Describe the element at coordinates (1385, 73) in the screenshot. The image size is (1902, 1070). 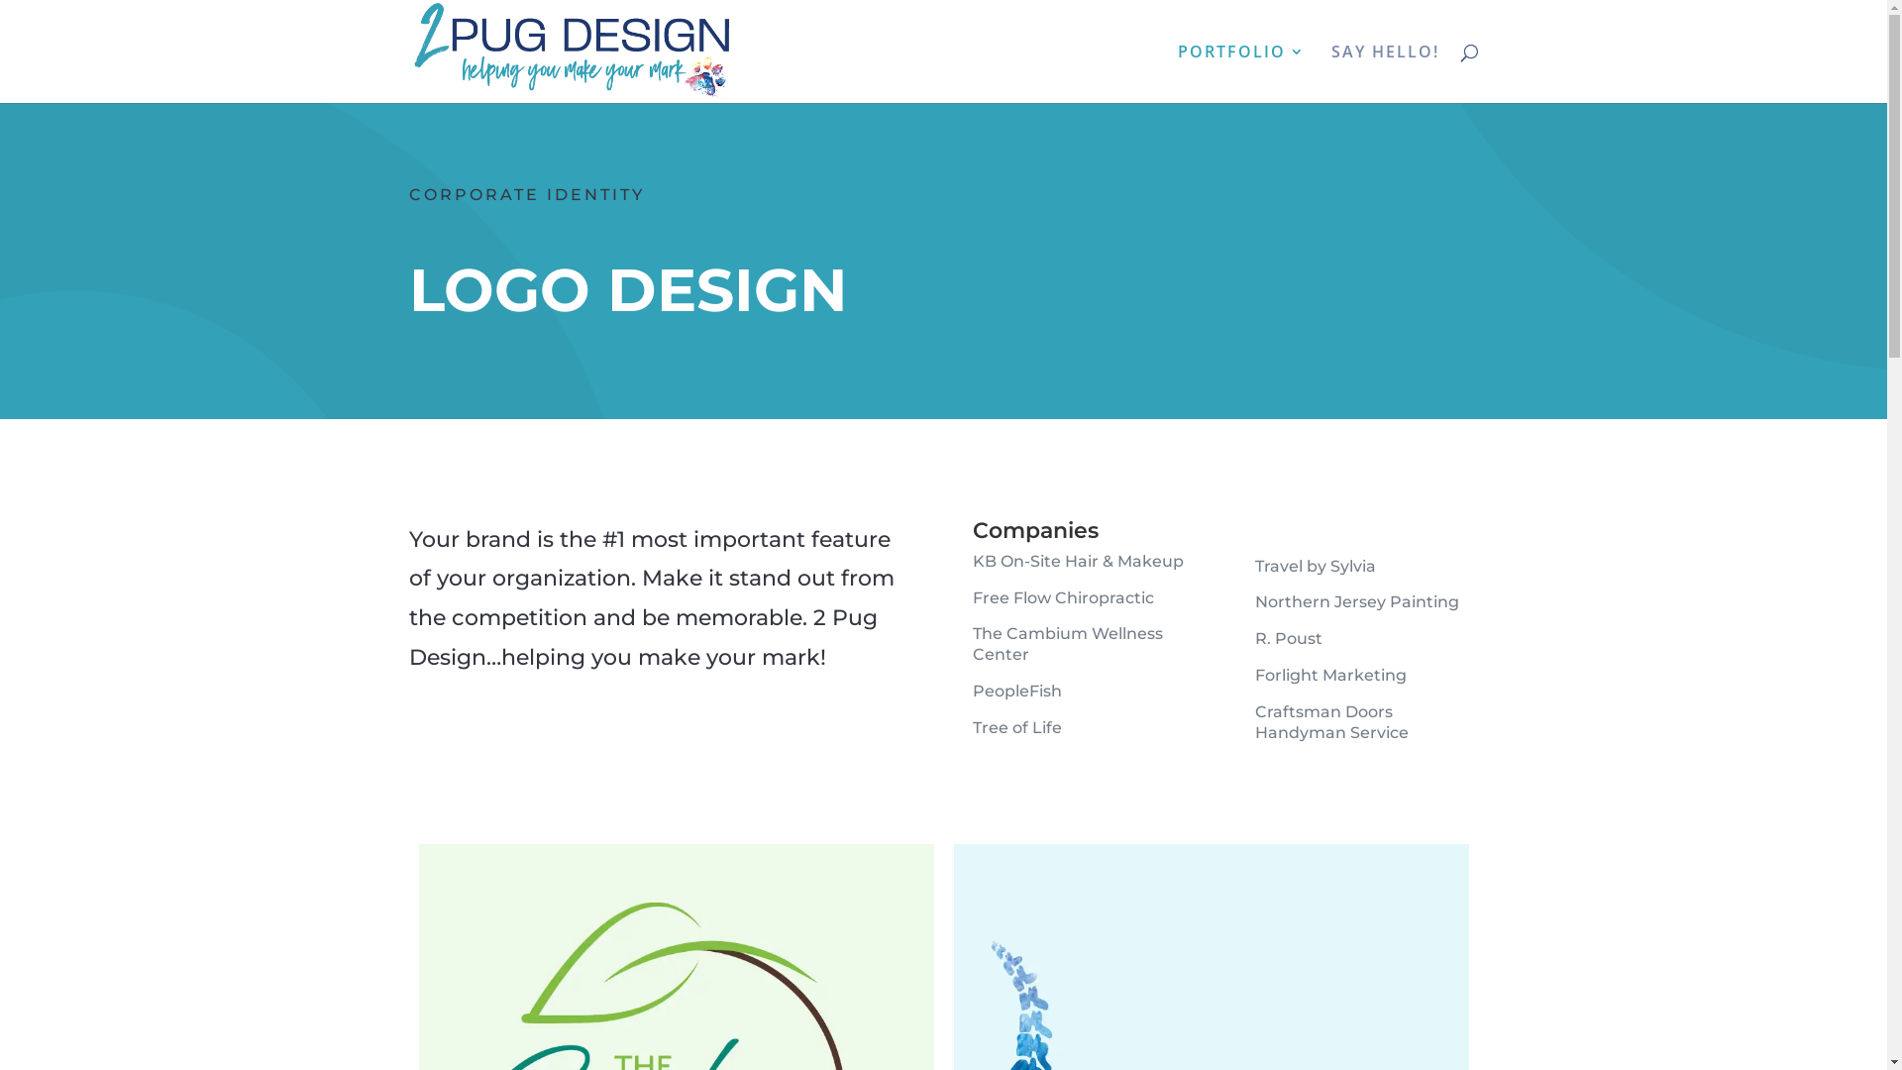
I see `SAY HELLO!` at that location.